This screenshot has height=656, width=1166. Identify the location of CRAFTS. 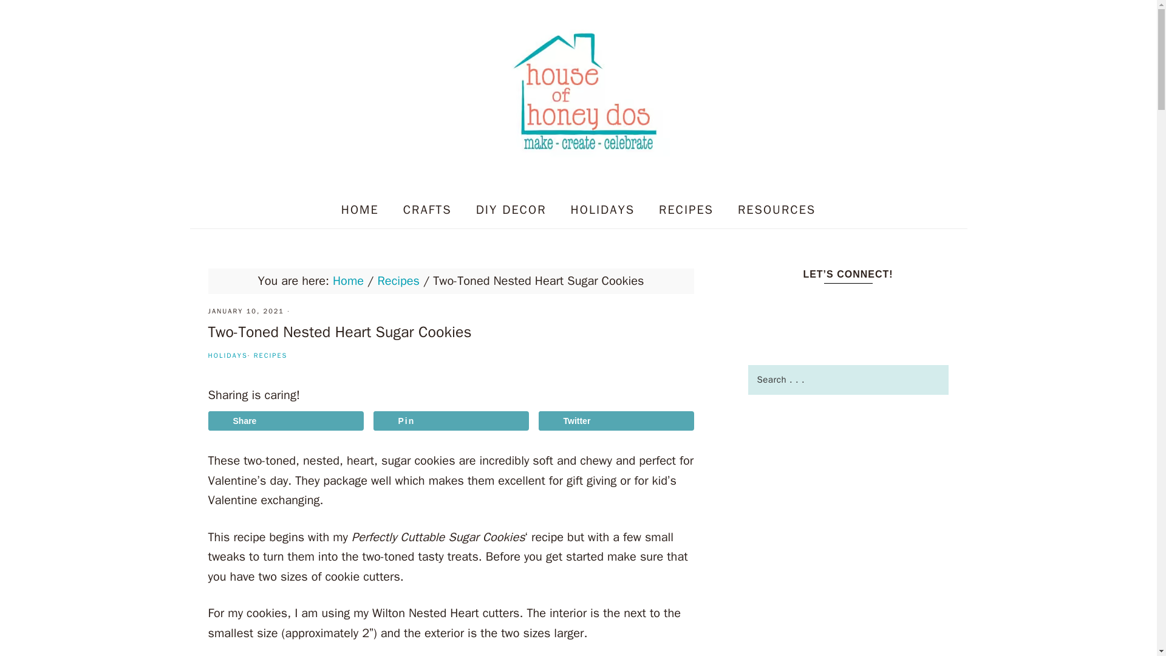
(428, 210).